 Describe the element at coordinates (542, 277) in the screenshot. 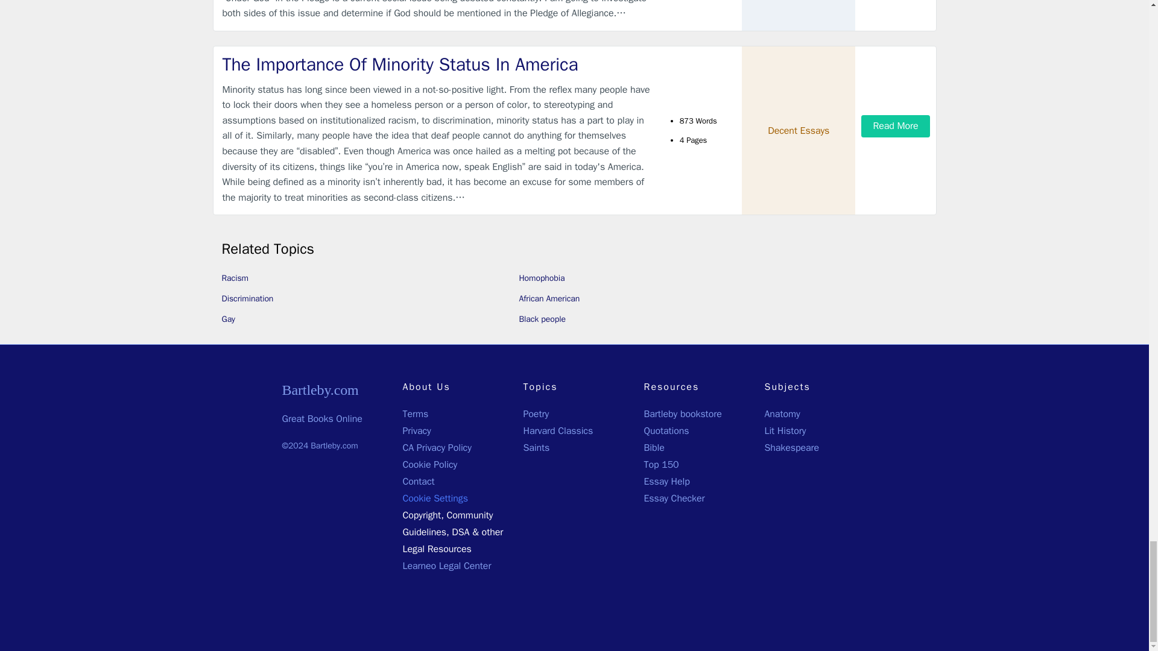

I see `Homophobia` at that location.